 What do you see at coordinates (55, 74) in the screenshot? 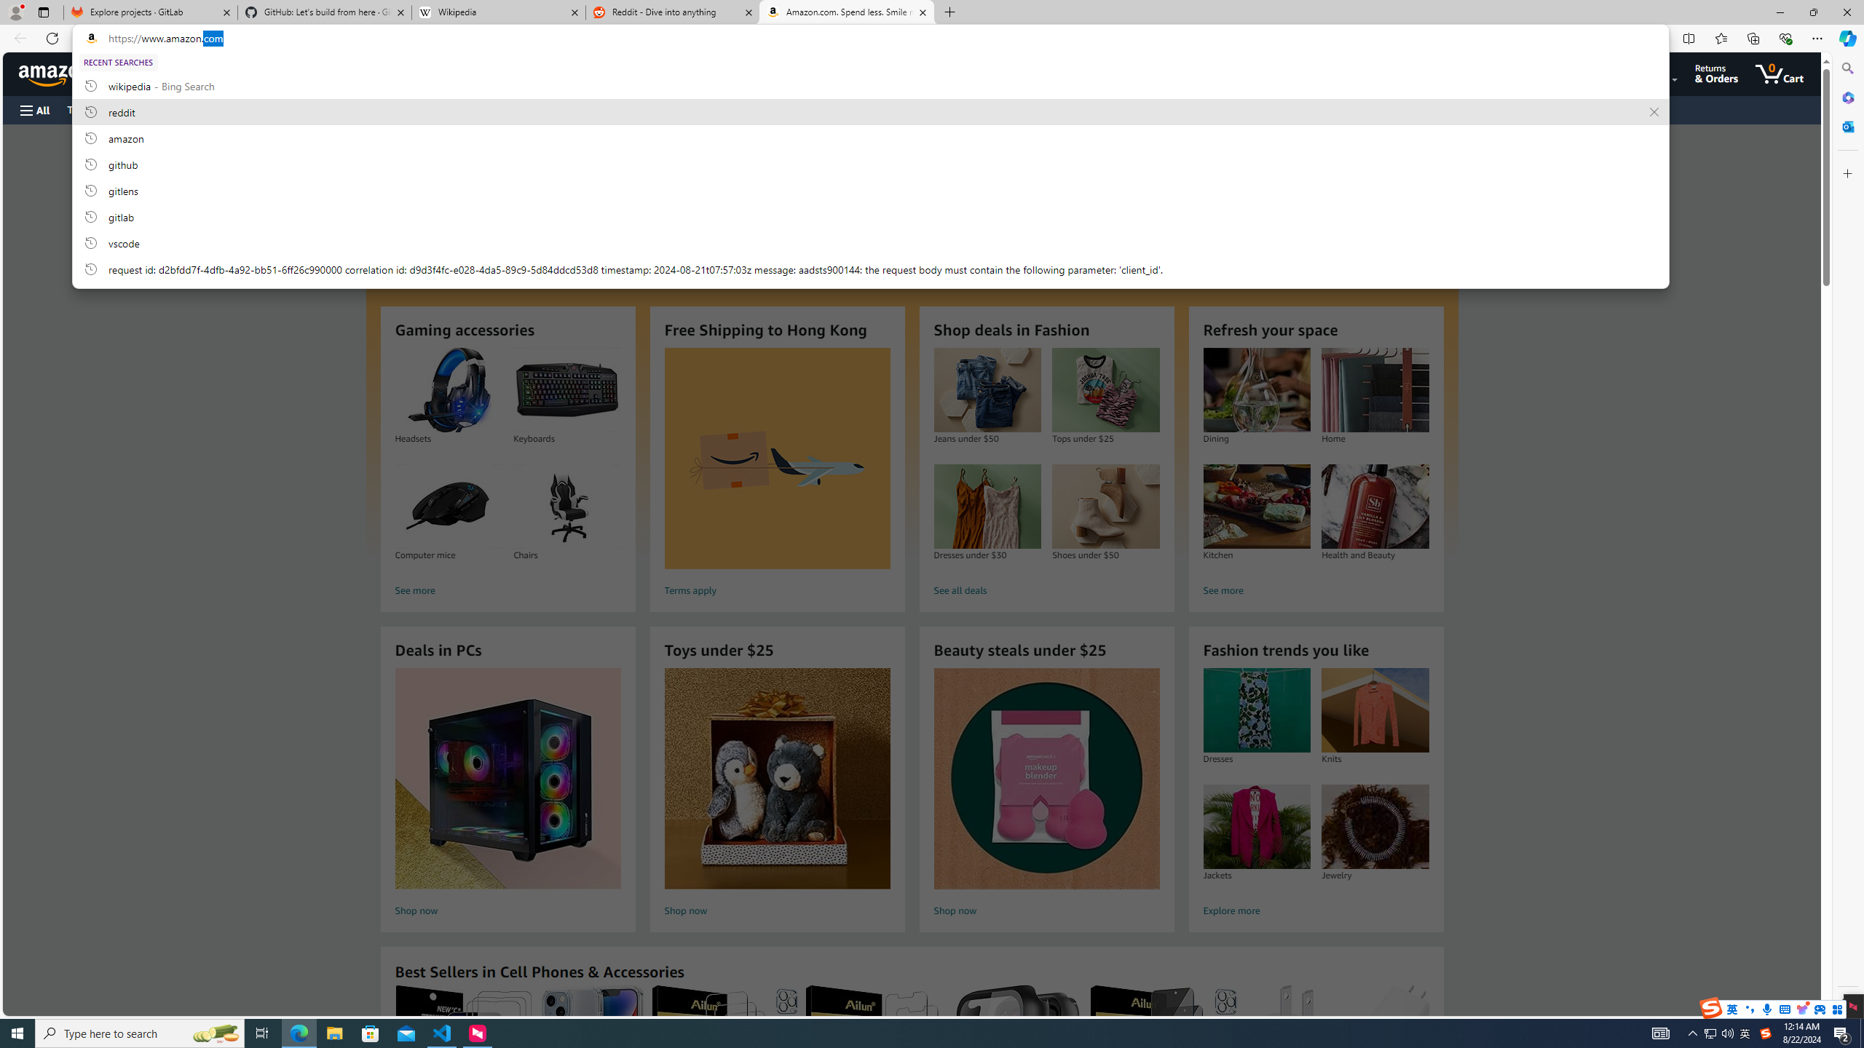
I see `Amazon` at bounding box center [55, 74].